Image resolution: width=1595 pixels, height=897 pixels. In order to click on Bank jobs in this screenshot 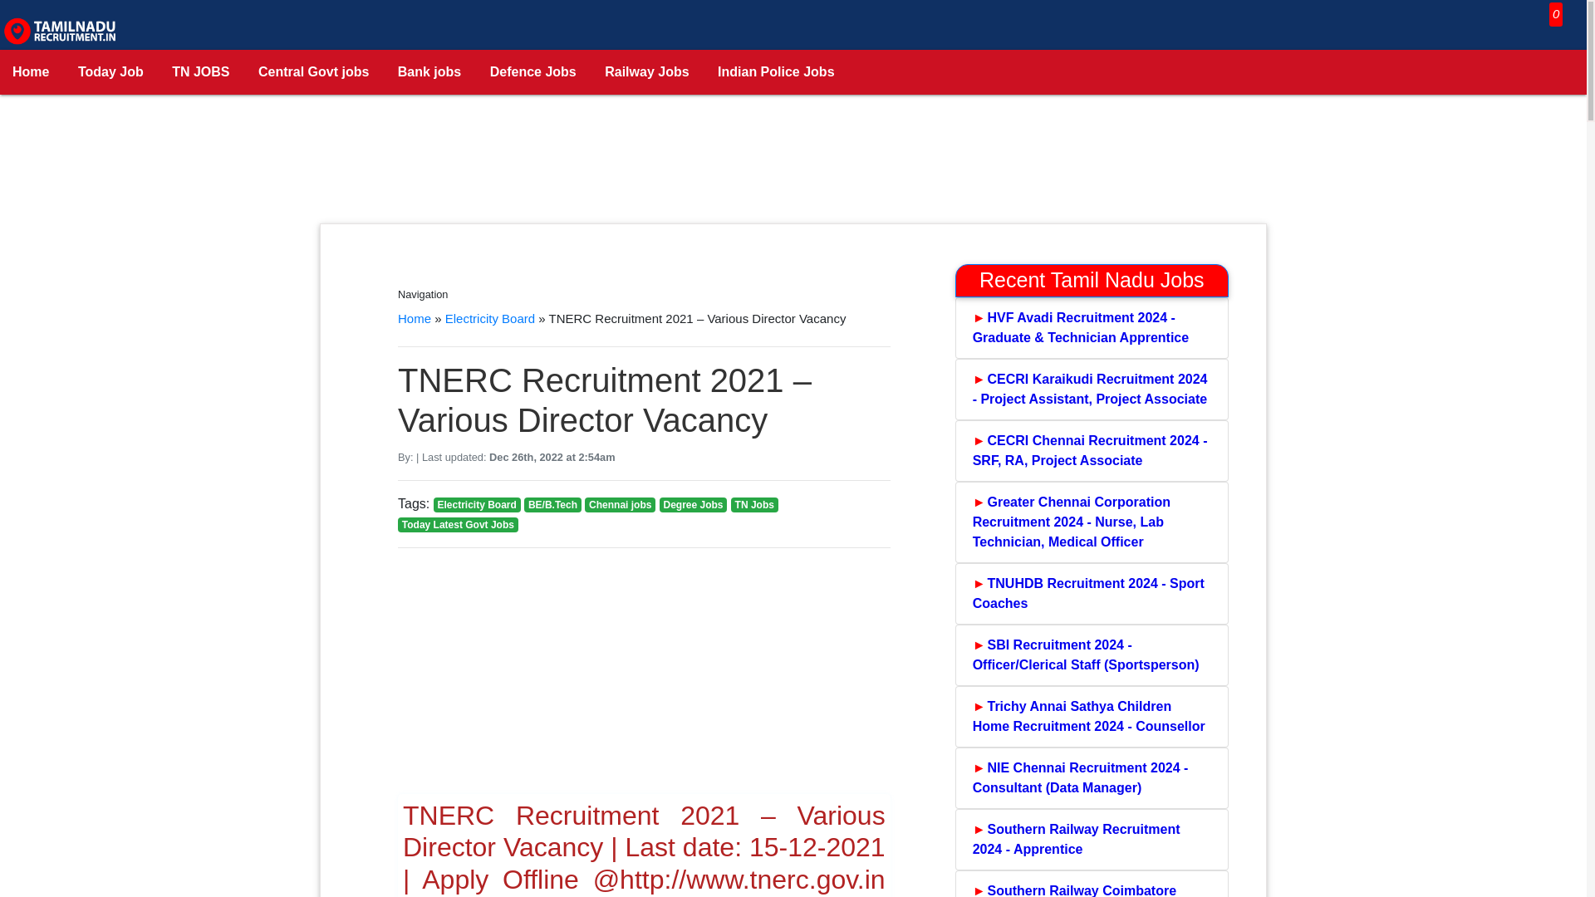, I will do `click(429, 72)`.